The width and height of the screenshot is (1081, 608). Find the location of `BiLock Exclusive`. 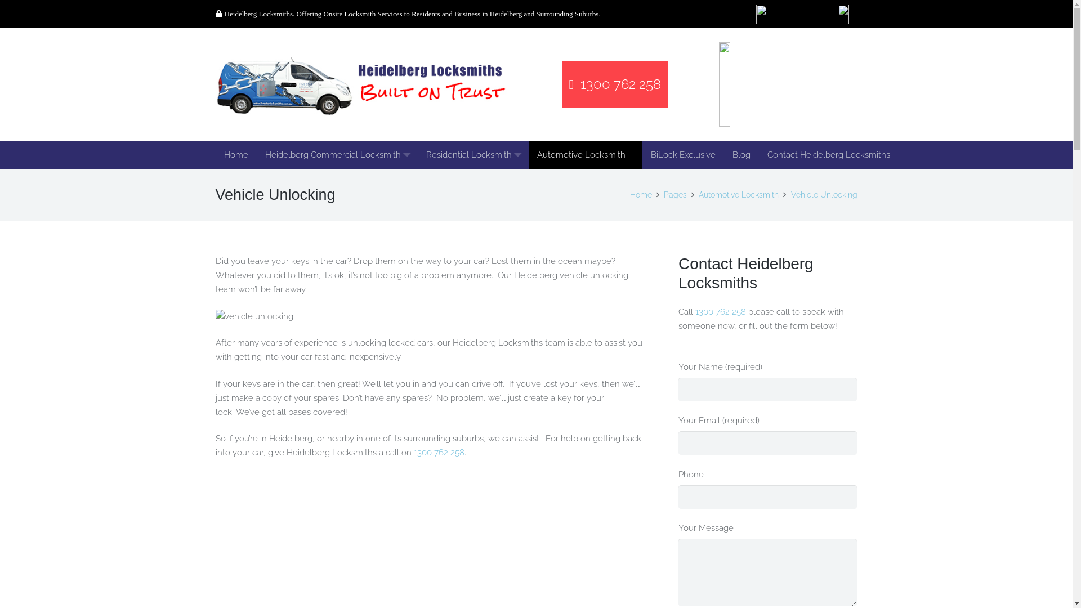

BiLock Exclusive is located at coordinates (682, 155).